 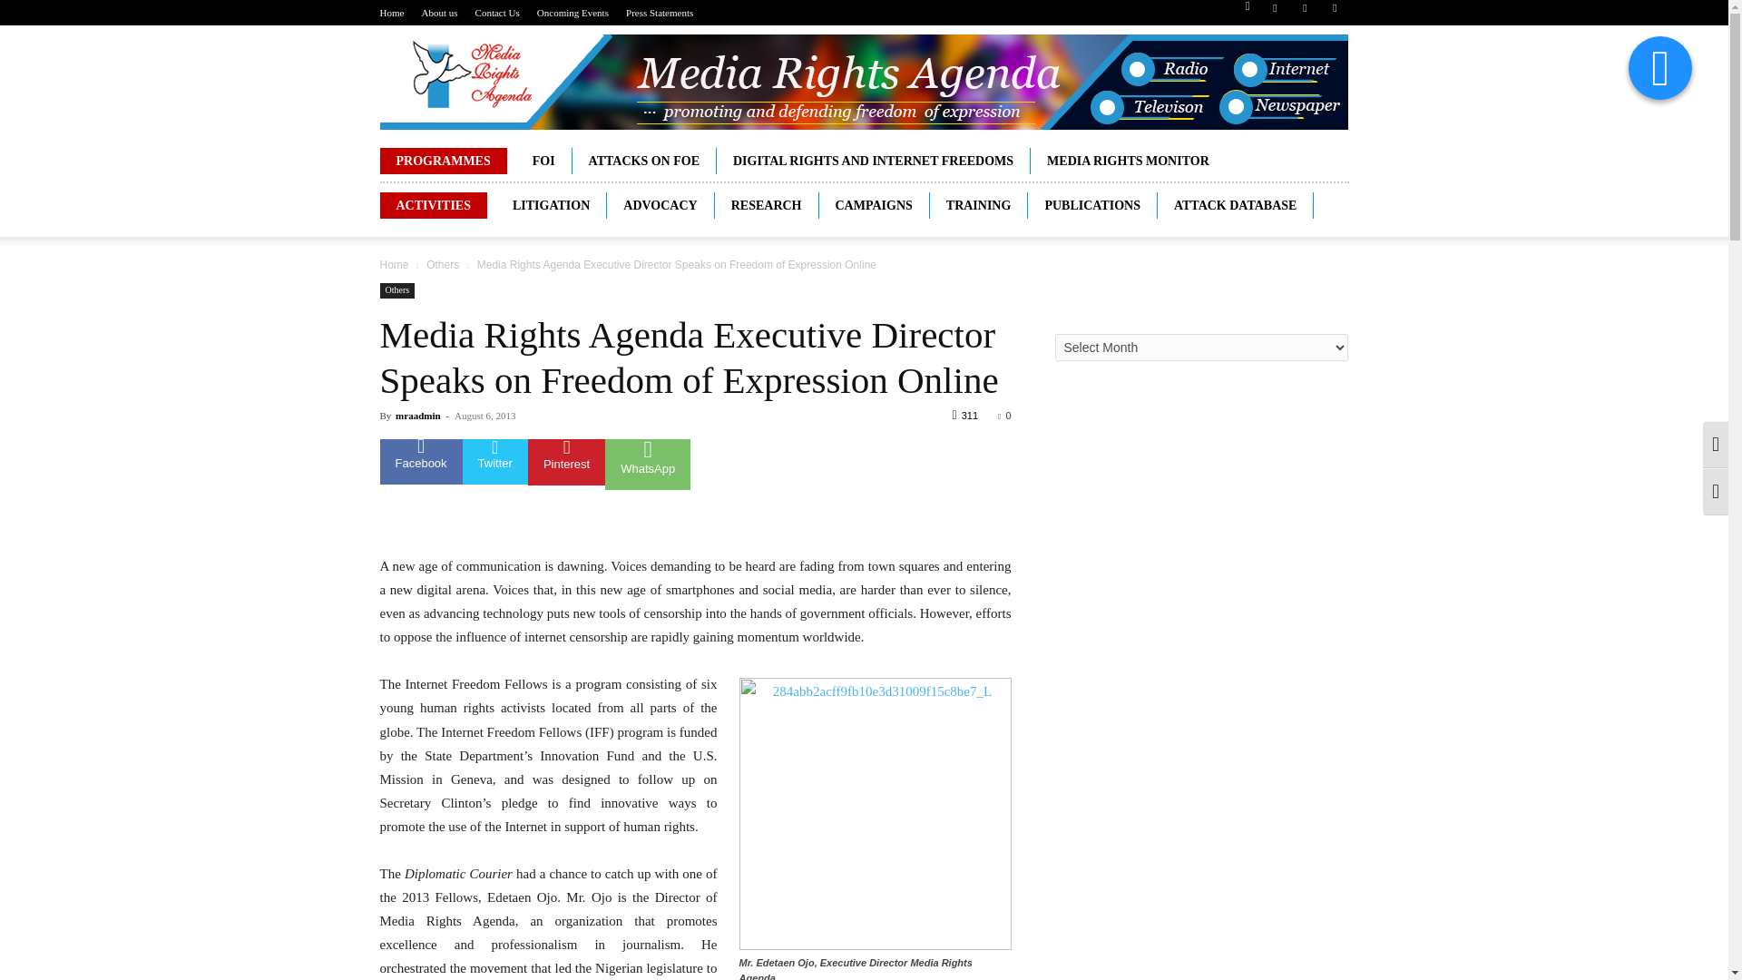 I want to click on About us, so click(x=439, y=13).